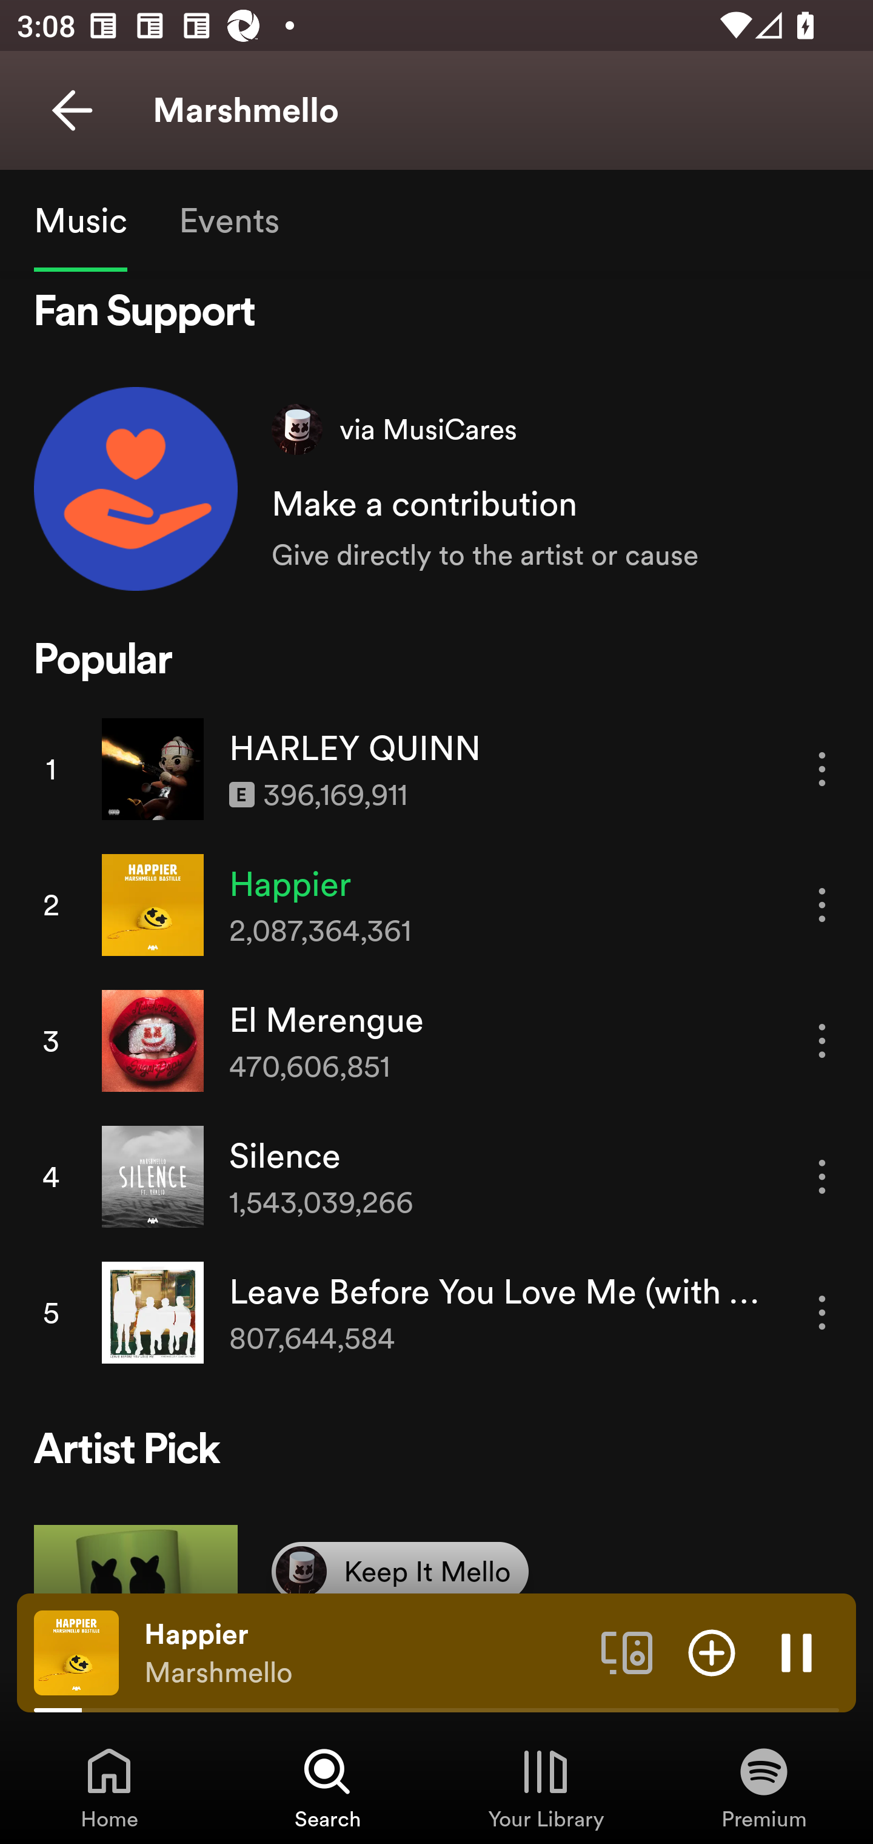 The image size is (873, 1844). I want to click on Add item, so click(712, 1652).